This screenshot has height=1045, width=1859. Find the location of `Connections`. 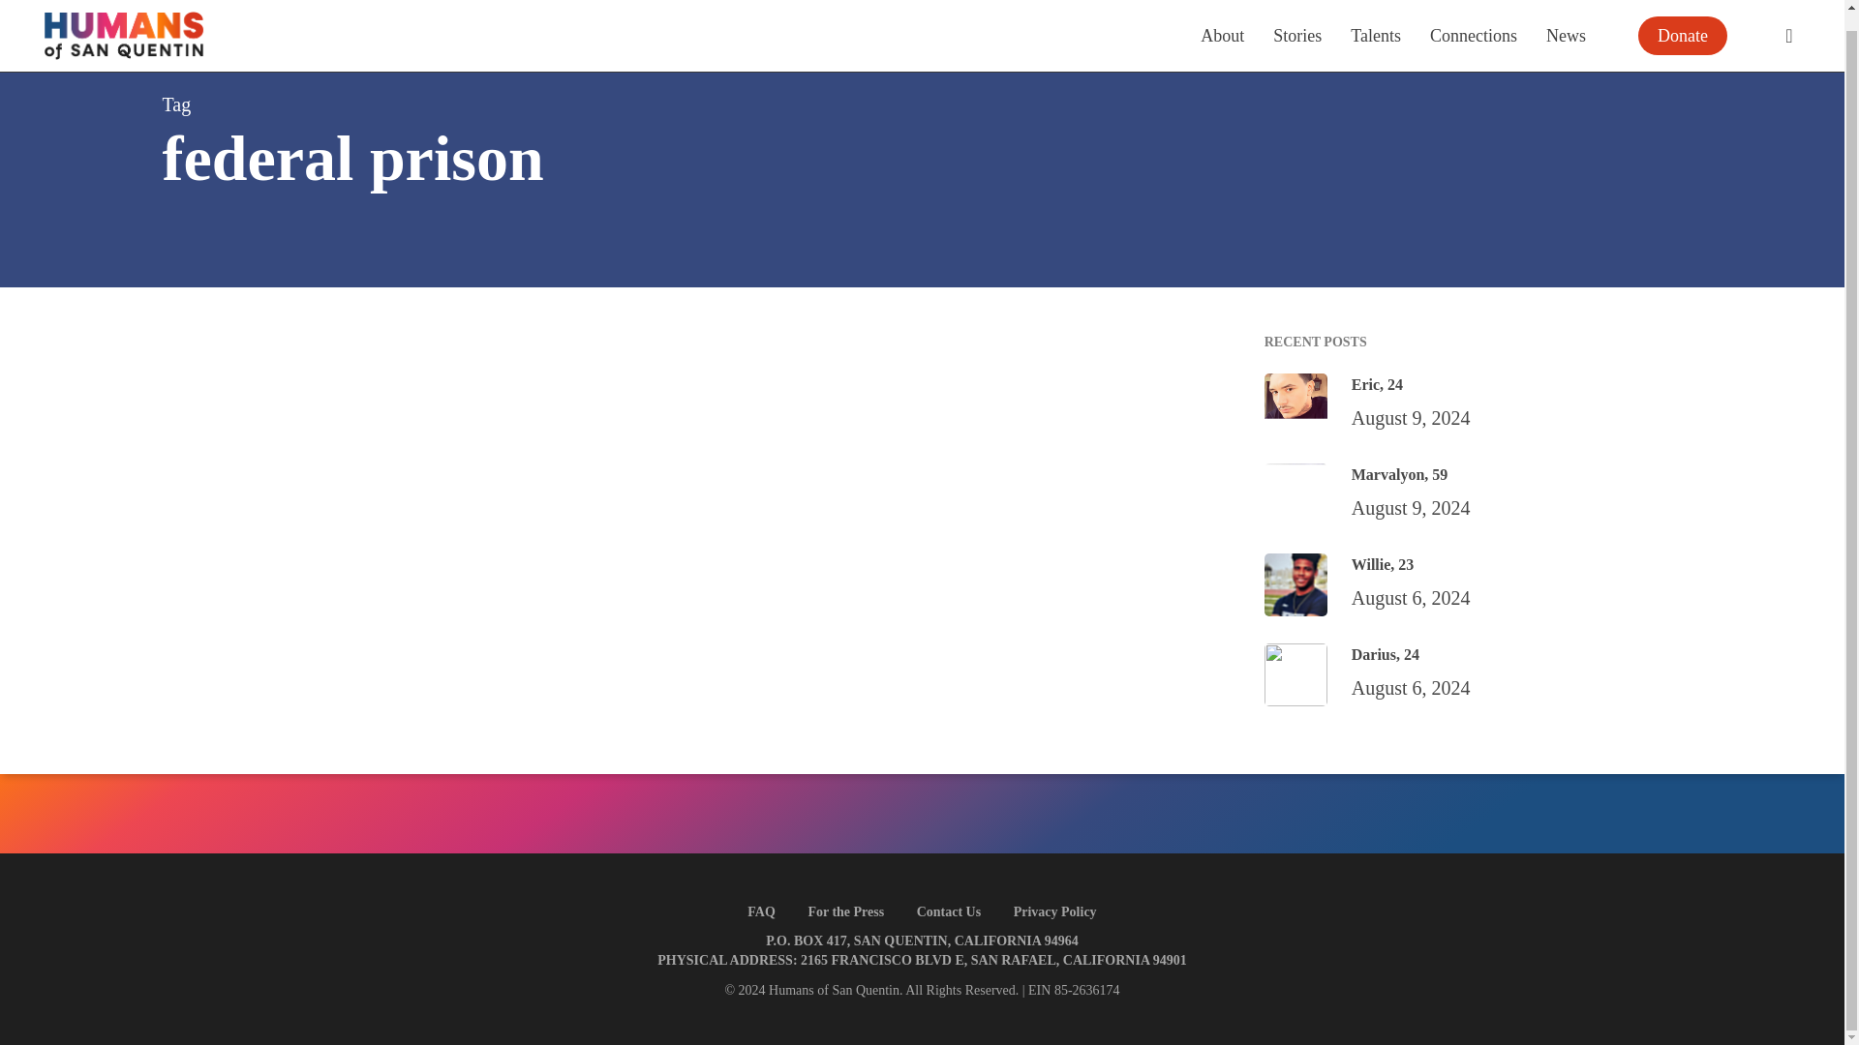

Connections is located at coordinates (1473, 17).